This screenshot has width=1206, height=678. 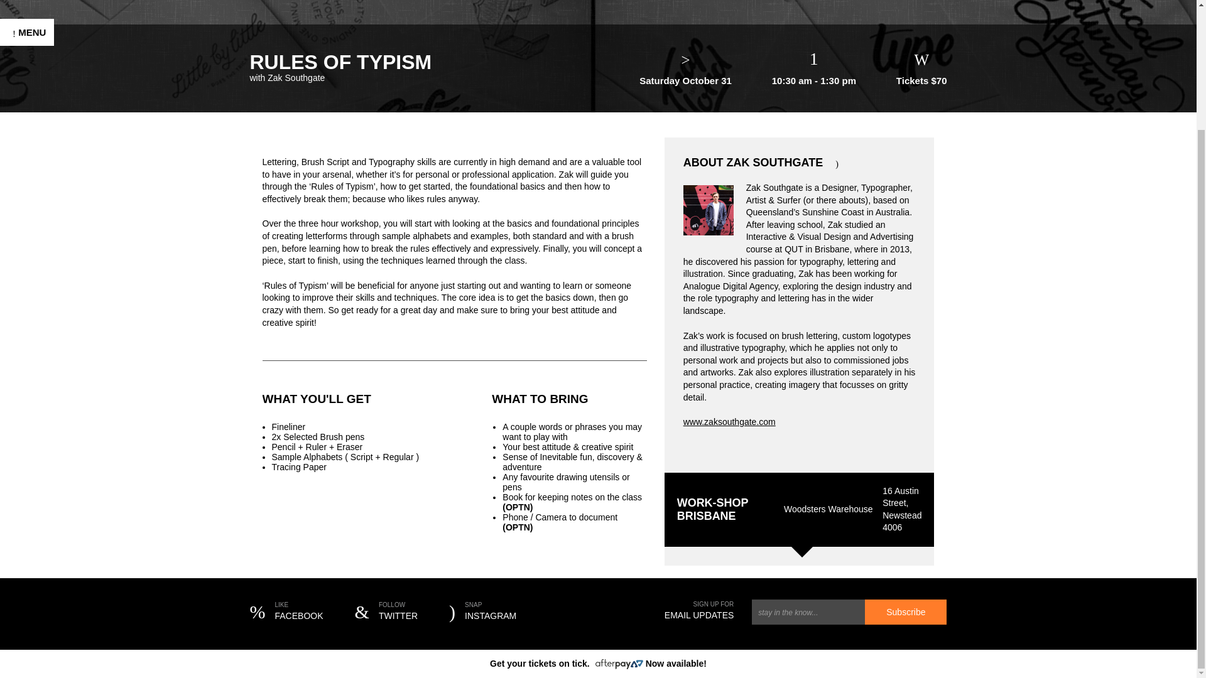 I want to click on VENUE HIRE MELBOURNE, so click(x=48, y=181).